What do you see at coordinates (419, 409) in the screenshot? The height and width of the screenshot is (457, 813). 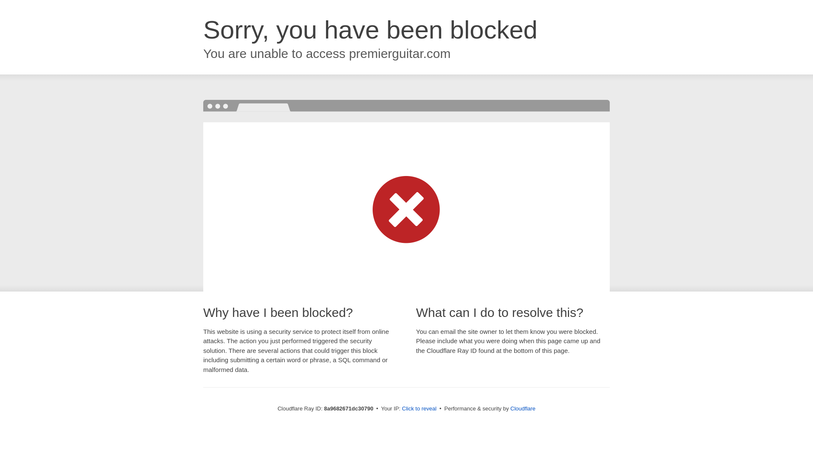 I see `Click to reveal` at bounding box center [419, 409].